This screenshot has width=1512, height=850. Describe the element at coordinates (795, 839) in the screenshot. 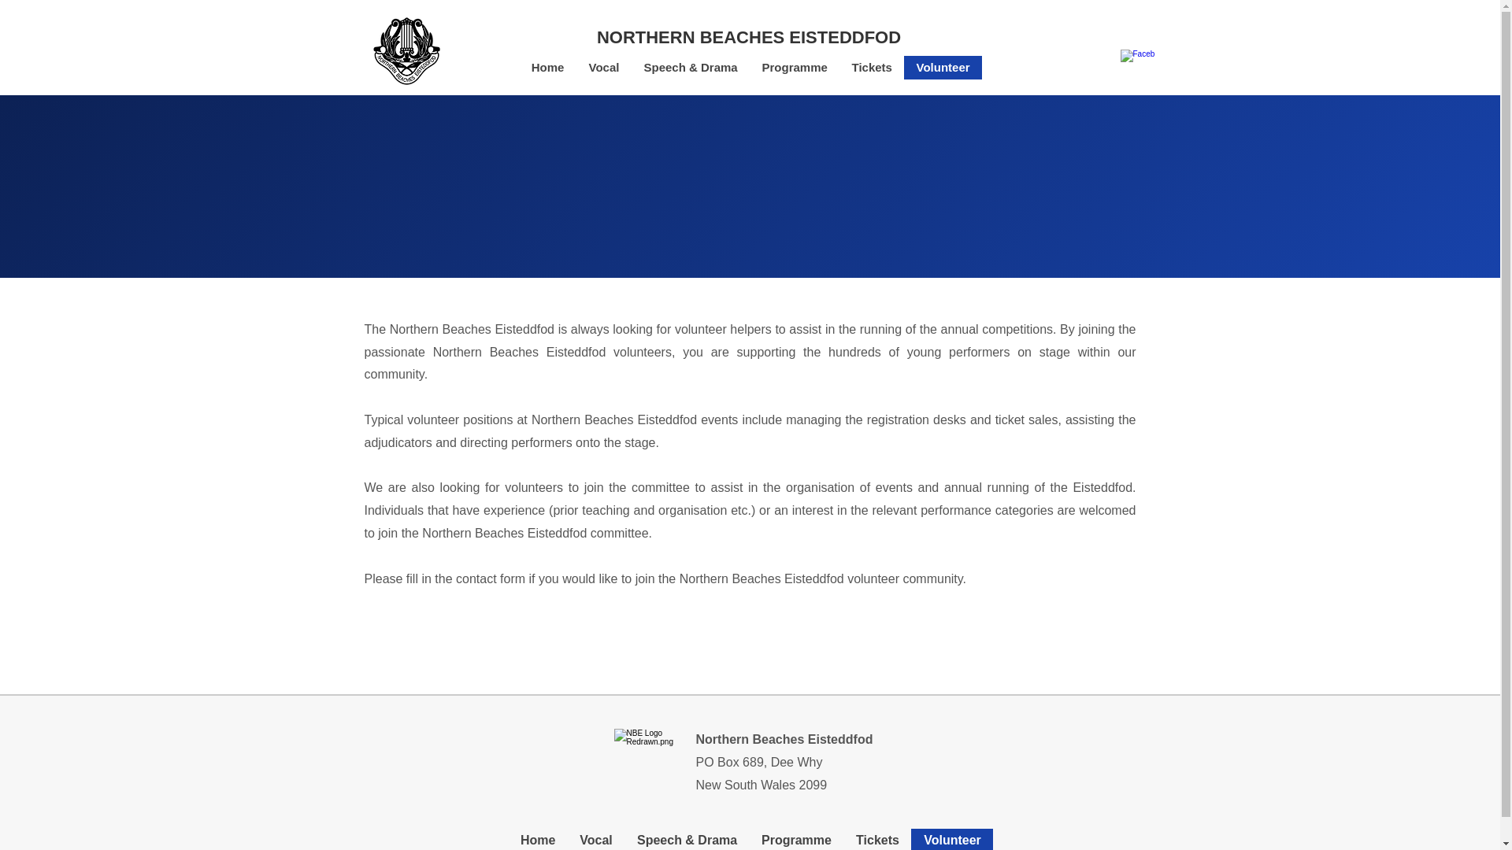

I see `Programme` at that location.